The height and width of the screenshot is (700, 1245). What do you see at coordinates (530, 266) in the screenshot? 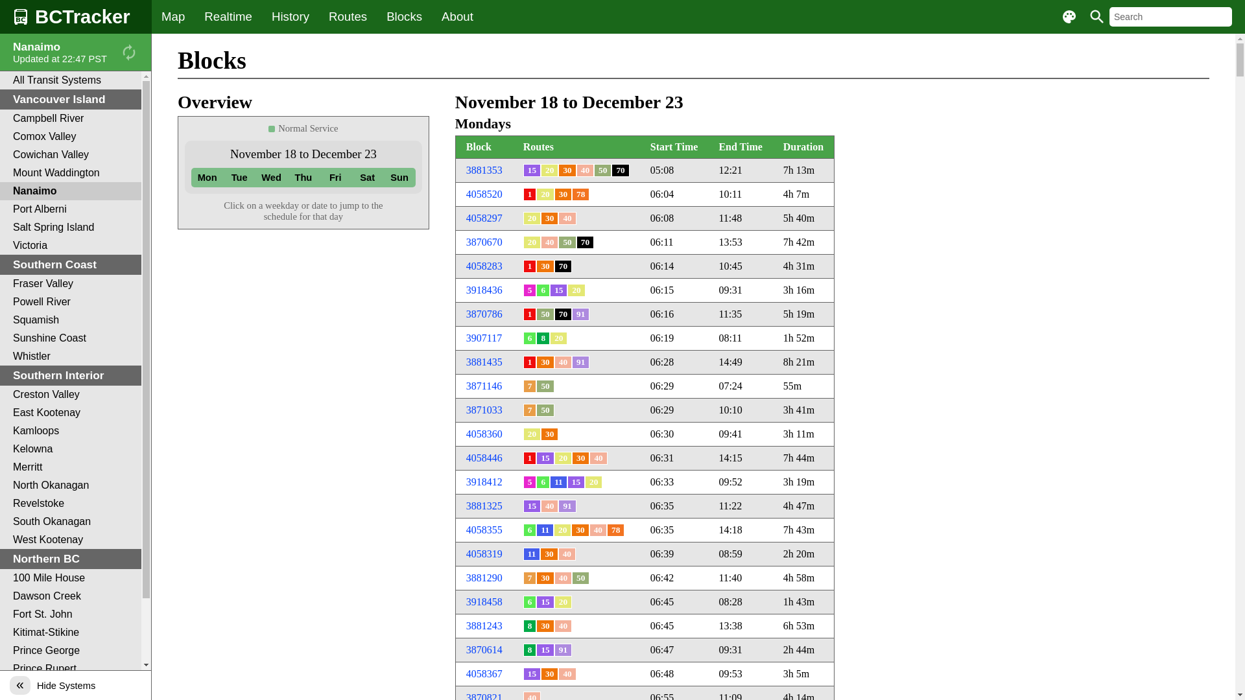
I see `1` at bounding box center [530, 266].